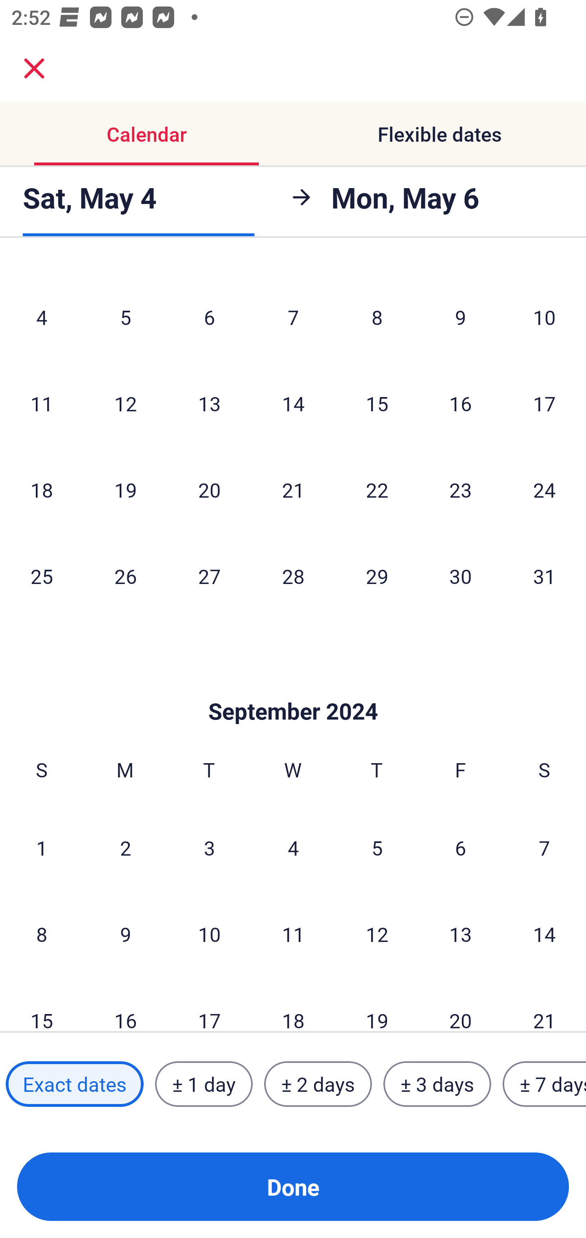 This screenshot has width=586, height=1238. I want to click on 13 Tuesday, August 13, 2024, so click(209, 403).